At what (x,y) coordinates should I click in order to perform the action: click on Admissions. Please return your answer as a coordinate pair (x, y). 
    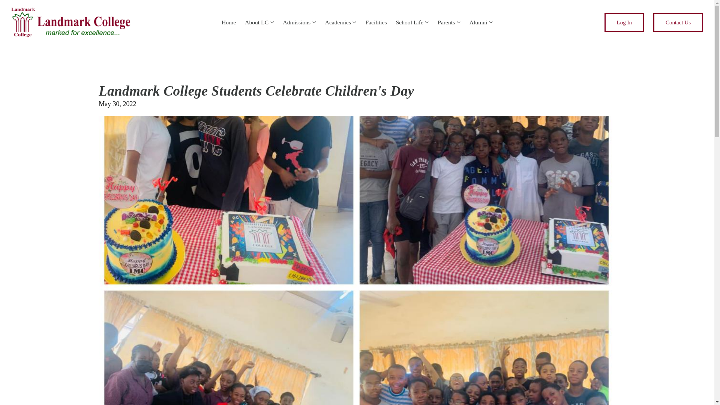
    Looking at the image, I should click on (297, 22).